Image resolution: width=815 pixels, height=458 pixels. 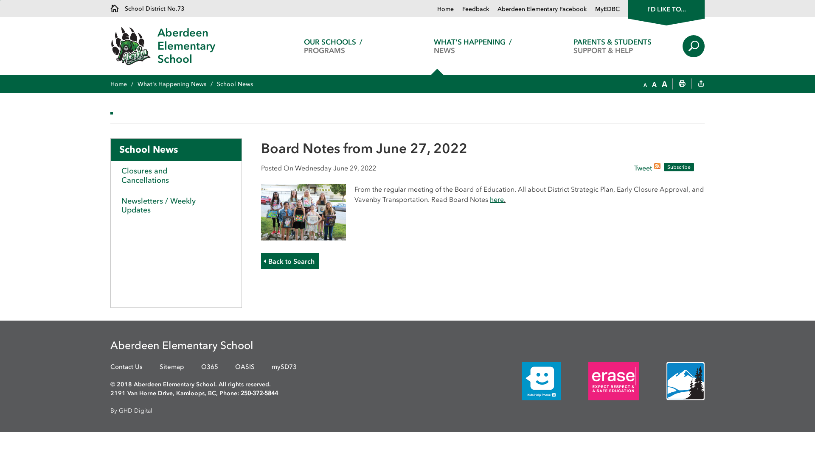 What do you see at coordinates (614, 381) in the screenshot?
I see `Expect Respect and a Safe Education` at bounding box center [614, 381].